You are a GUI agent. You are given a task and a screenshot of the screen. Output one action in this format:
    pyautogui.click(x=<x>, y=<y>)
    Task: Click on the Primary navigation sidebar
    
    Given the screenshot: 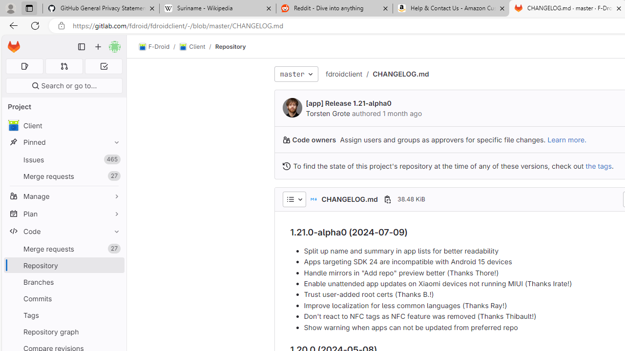 What is the action you would take?
    pyautogui.click(x=82, y=47)
    